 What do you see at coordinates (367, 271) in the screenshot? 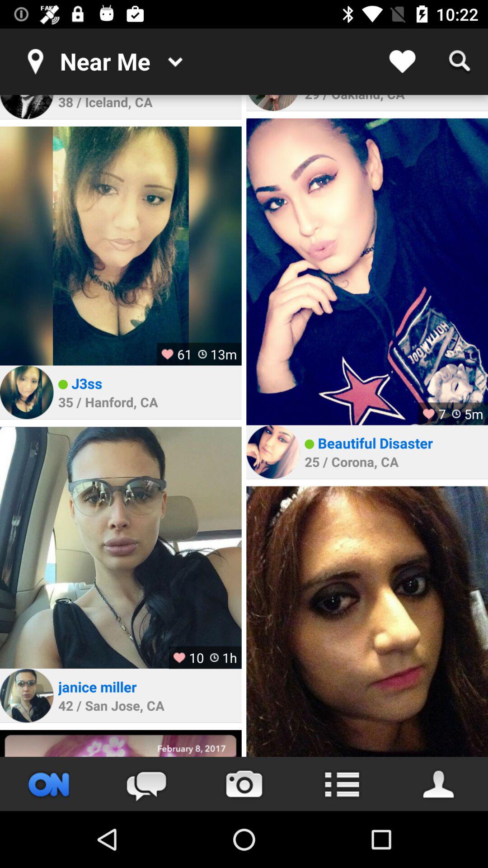
I see `picture of content` at bounding box center [367, 271].